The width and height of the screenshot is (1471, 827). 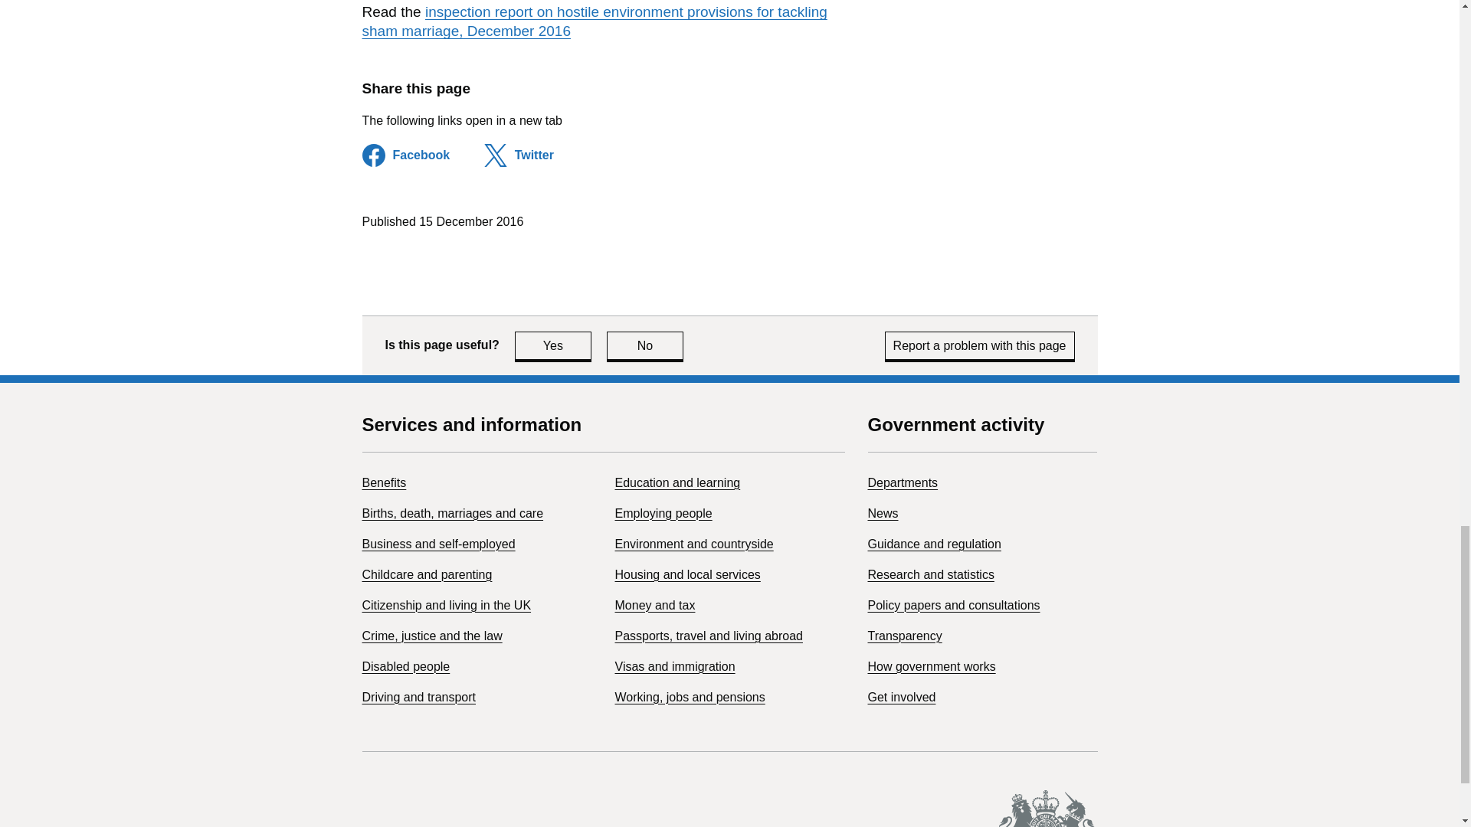 I want to click on Education and learning, so click(x=677, y=482).